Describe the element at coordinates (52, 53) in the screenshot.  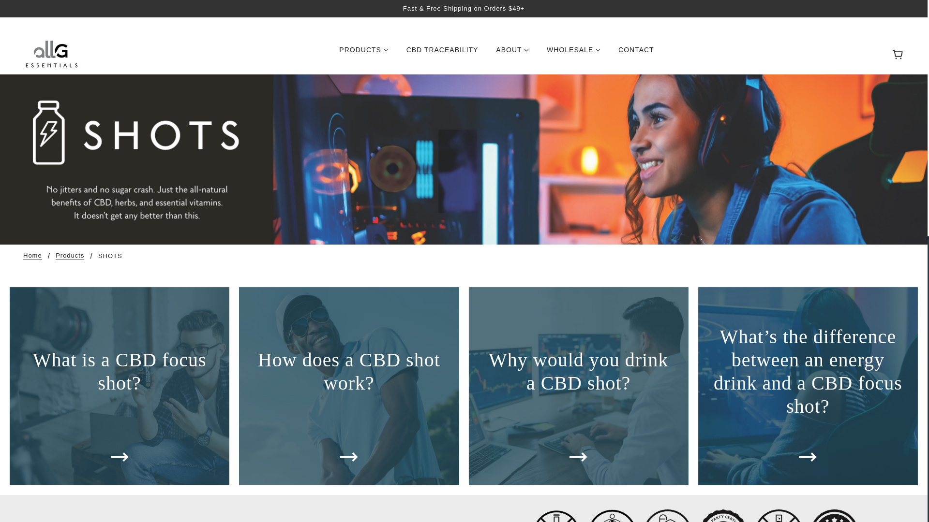
I see `All G Essentials` at that location.